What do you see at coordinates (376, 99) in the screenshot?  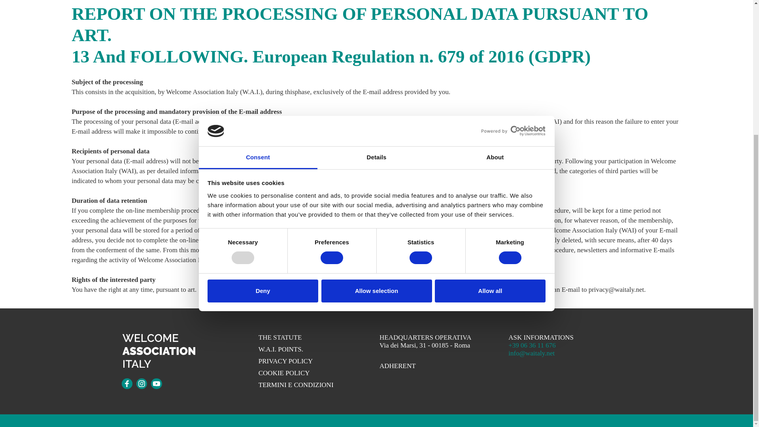 I see `Allow selection` at bounding box center [376, 99].